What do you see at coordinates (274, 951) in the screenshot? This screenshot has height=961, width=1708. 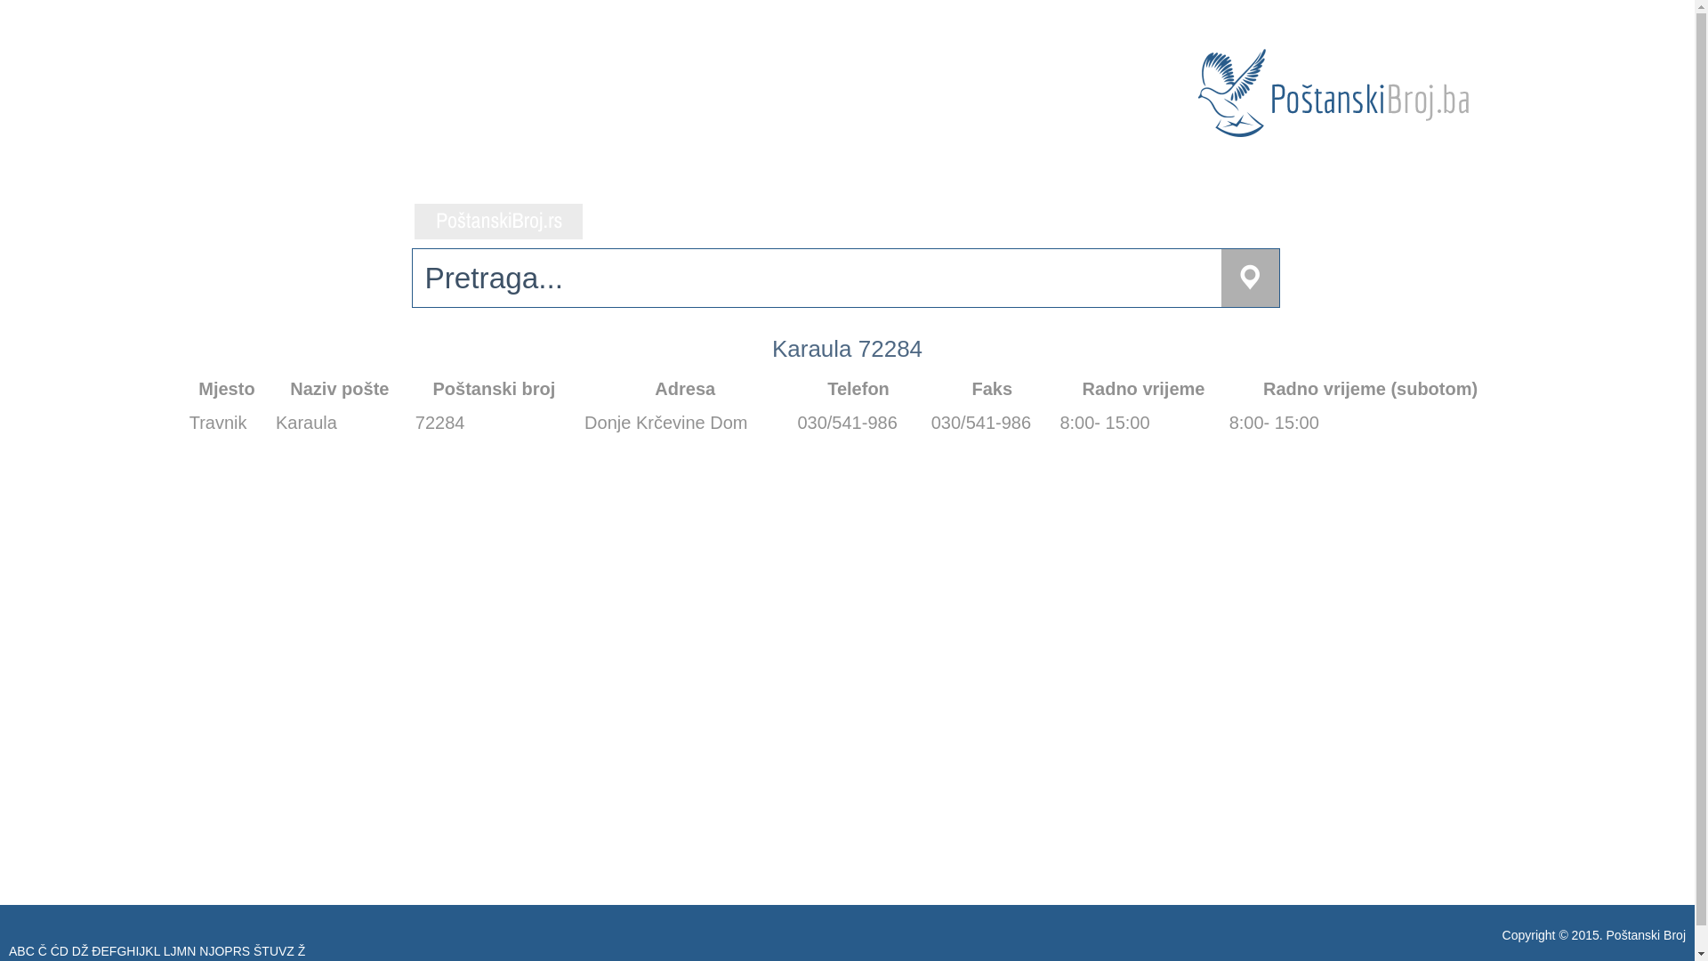 I see `U` at bounding box center [274, 951].